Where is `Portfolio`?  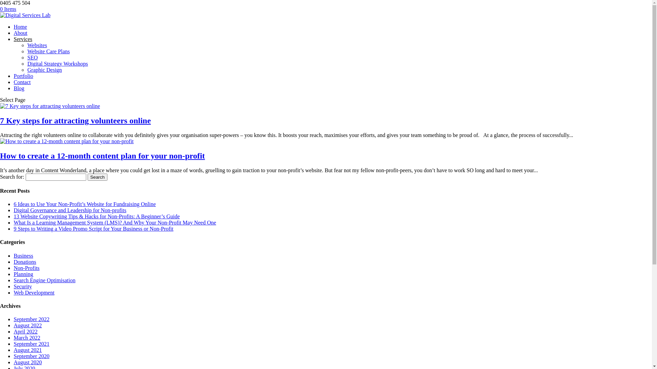 Portfolio is located at coordinates (23, 76).